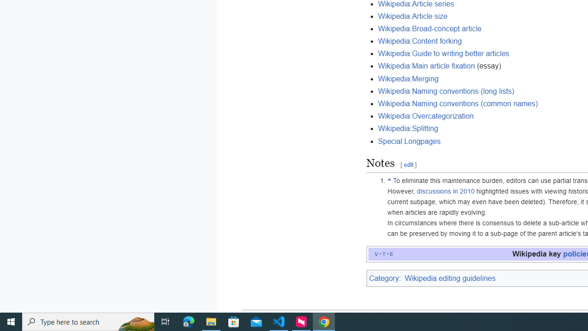 This screenshot has width=588, height=331. I want to click on Wikipedia:Content forking, so click(420, 41).